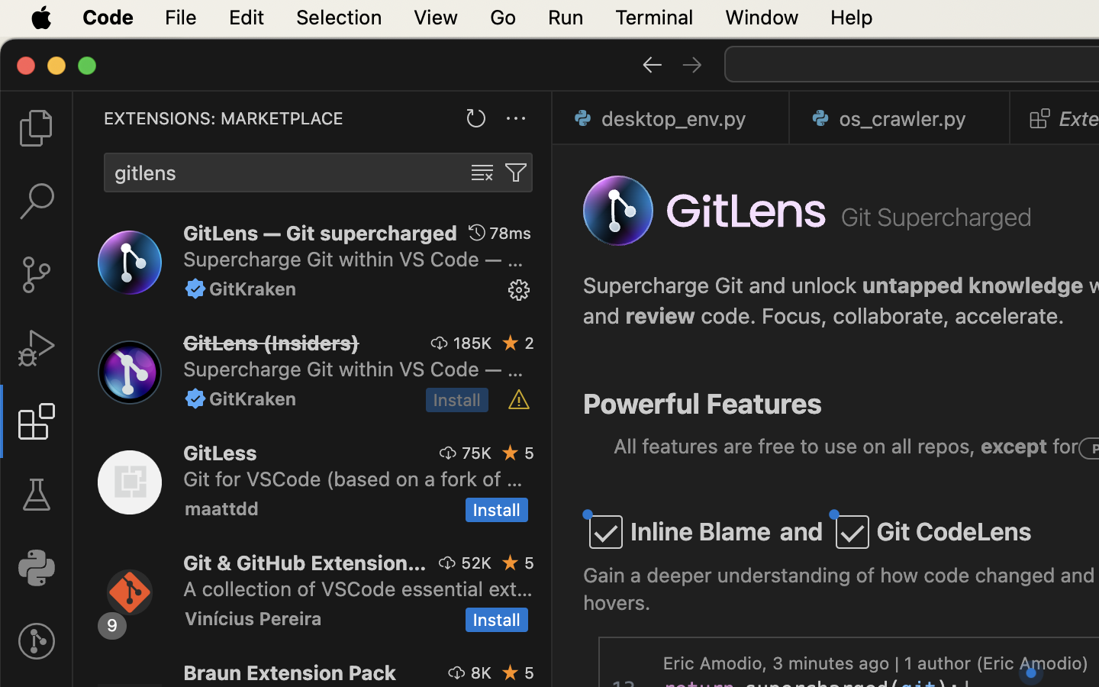 The width and height of the screenshot is (1099, 687). Describe the element at coordinates (1015, 447) in the screenshot. I see `except` at that location.